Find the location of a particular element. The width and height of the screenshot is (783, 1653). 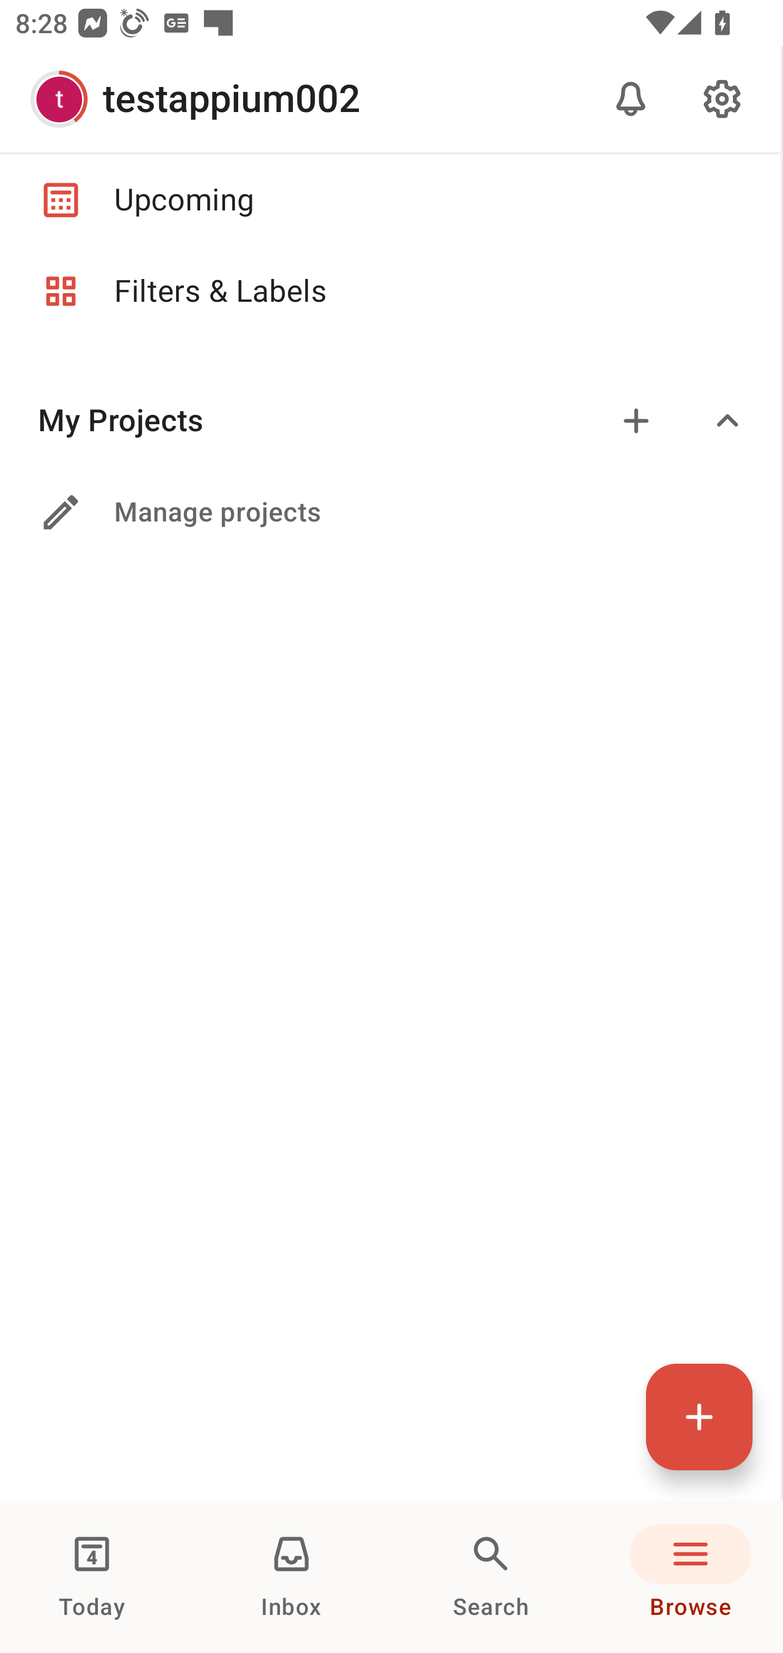

Notifications is located at coordinates (631, 99).